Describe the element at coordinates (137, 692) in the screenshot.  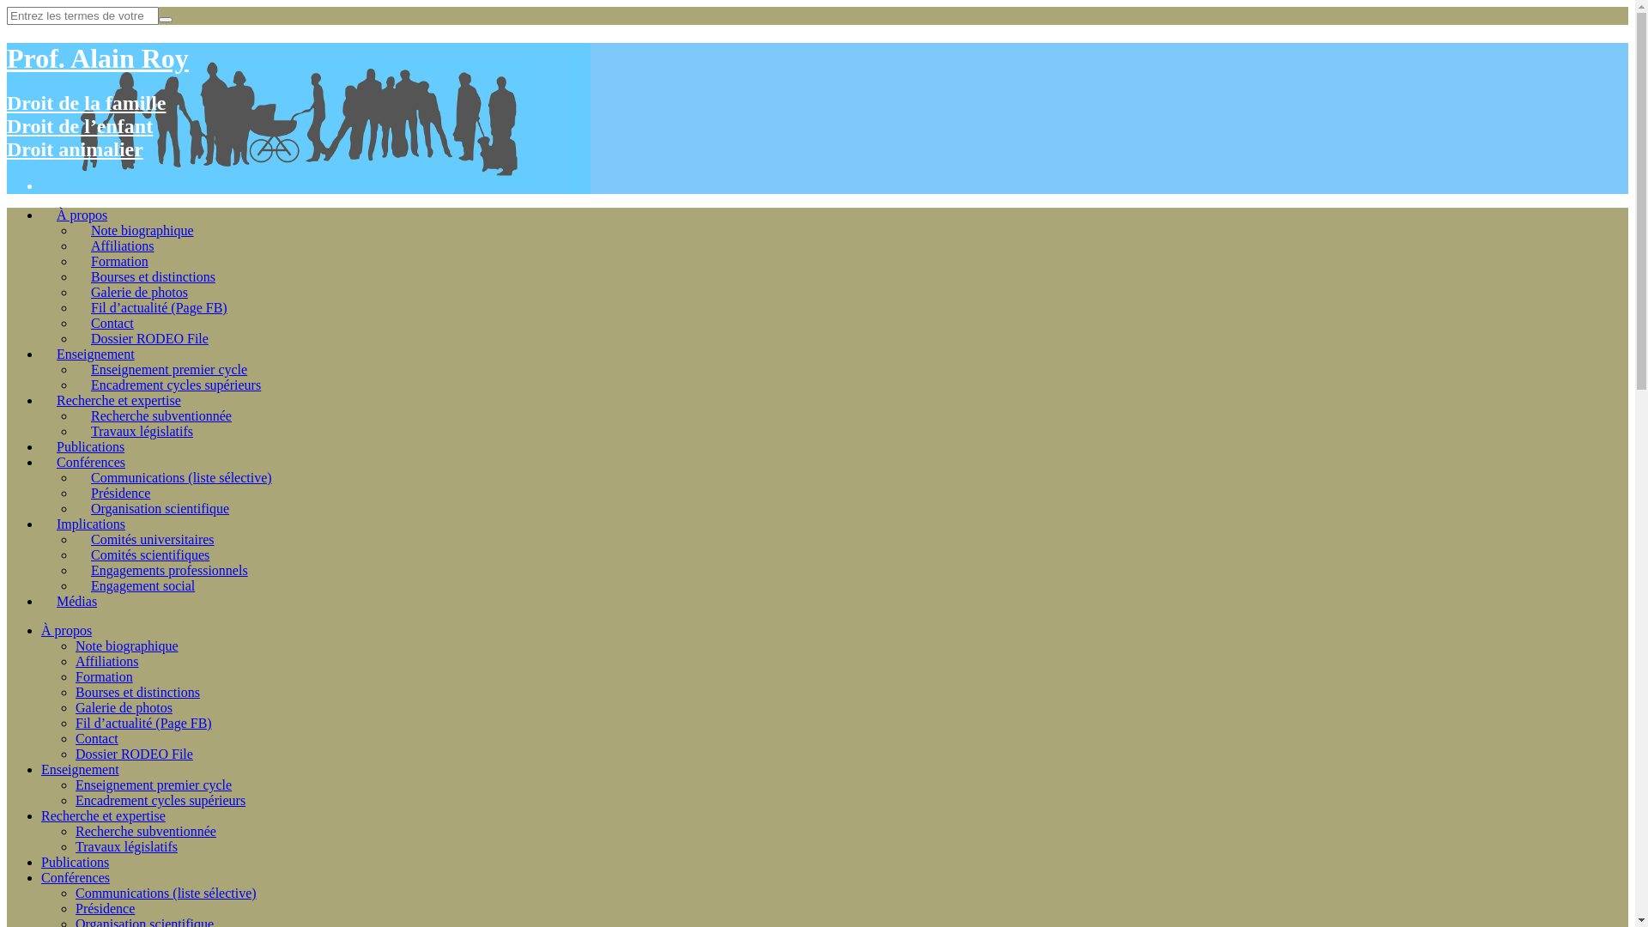
I see `Bourses et distinctions` at that location.